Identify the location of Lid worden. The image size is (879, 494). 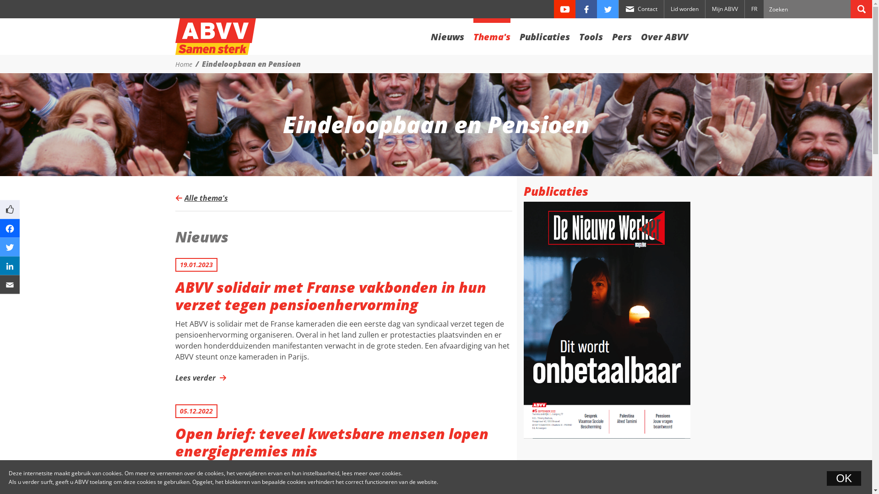
(685, 9).